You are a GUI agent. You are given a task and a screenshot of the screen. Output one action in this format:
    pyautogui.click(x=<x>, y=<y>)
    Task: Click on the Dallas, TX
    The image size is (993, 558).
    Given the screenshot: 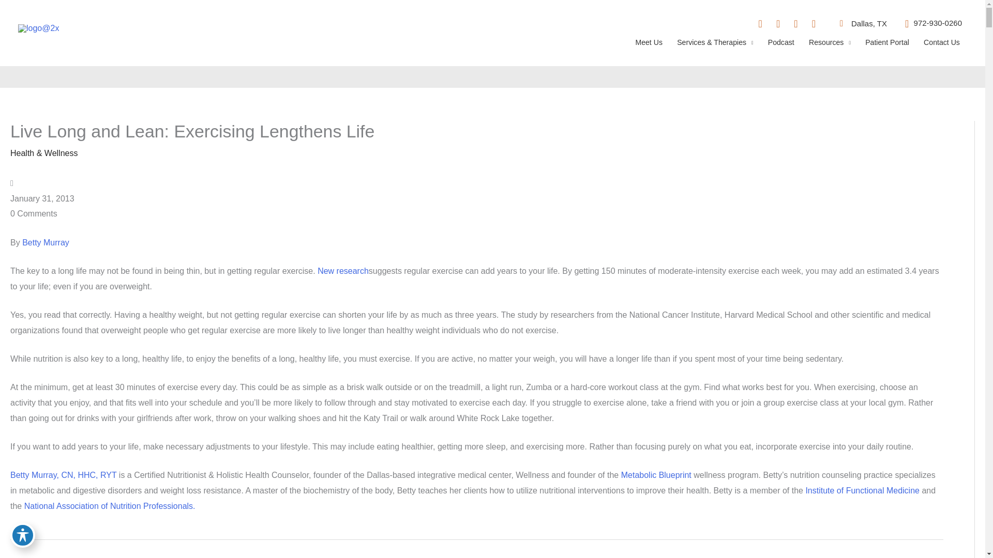 What is the action you would take?
    pyautogui.click(x=859, y=24)
    